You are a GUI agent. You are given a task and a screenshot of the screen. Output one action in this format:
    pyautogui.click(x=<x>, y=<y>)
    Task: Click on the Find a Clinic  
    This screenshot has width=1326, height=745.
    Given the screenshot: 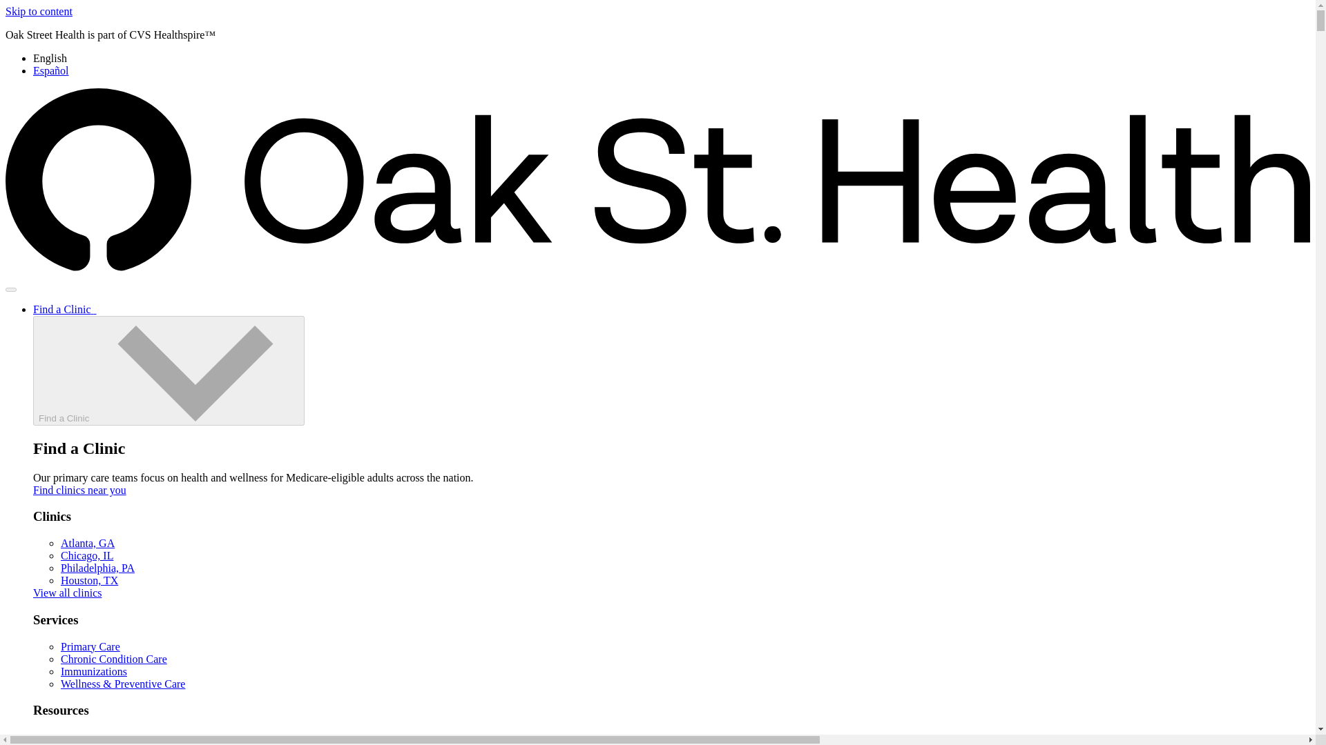 What is the action you would take?
    pyautogui.click(x=65, y=309)
    